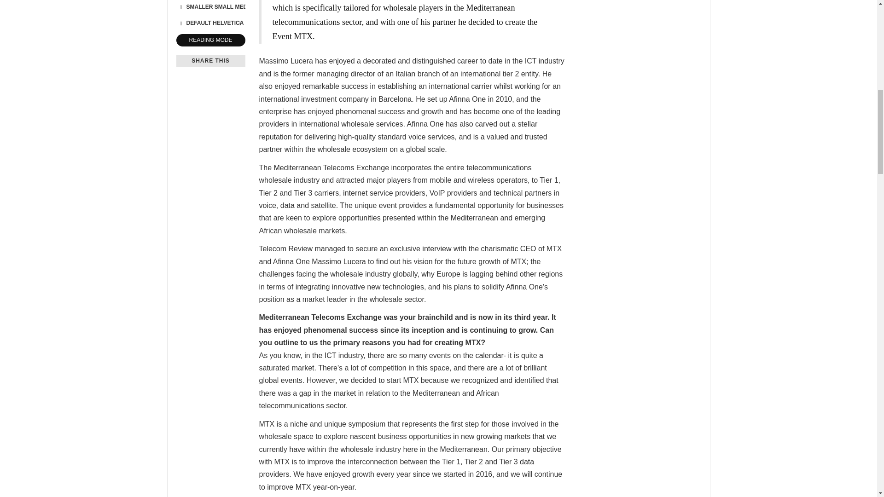 The image size is (884, 497). Describe the element at coordinates (180, 6) in the screenshot. I see `Smaller Font` at that location.